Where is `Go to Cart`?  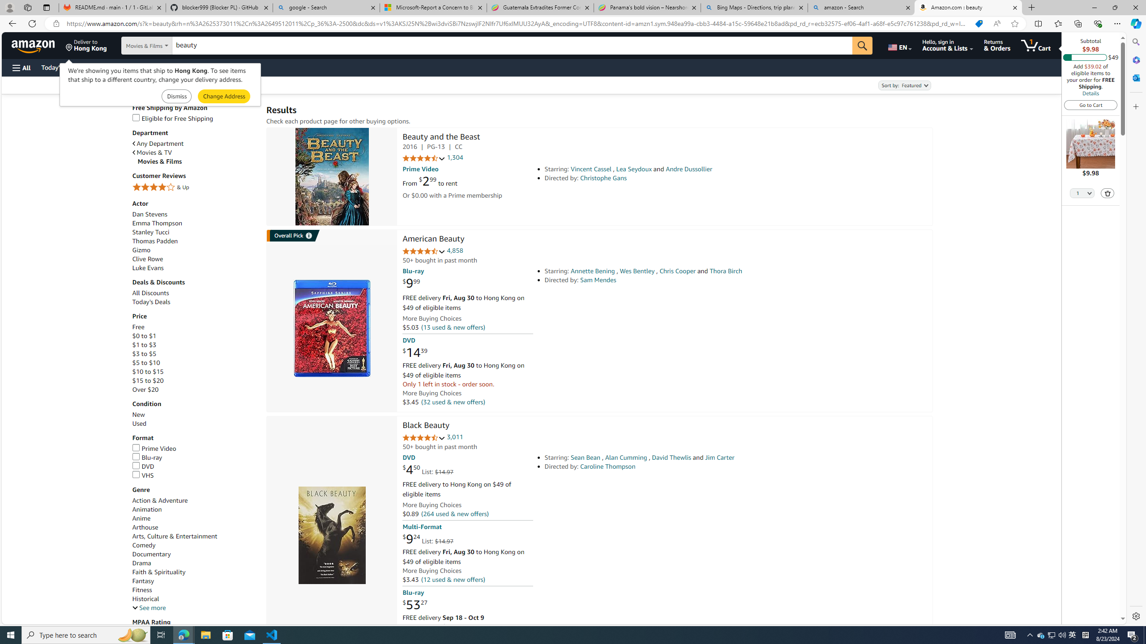
Go to Cart is located at coordinates (1091, 105).